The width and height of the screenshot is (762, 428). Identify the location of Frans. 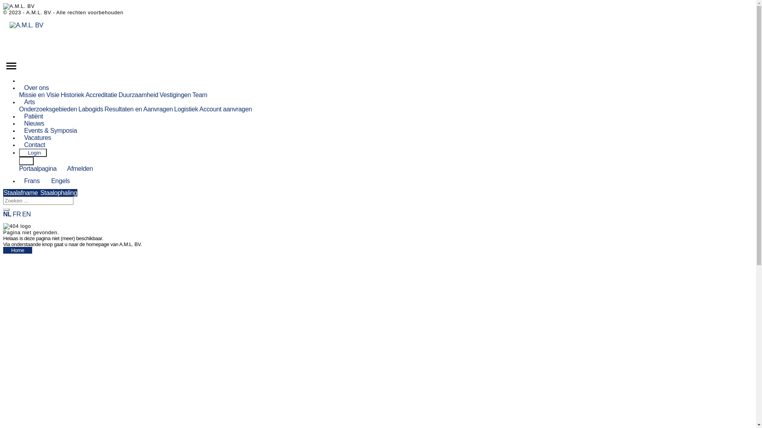
(32, 181).